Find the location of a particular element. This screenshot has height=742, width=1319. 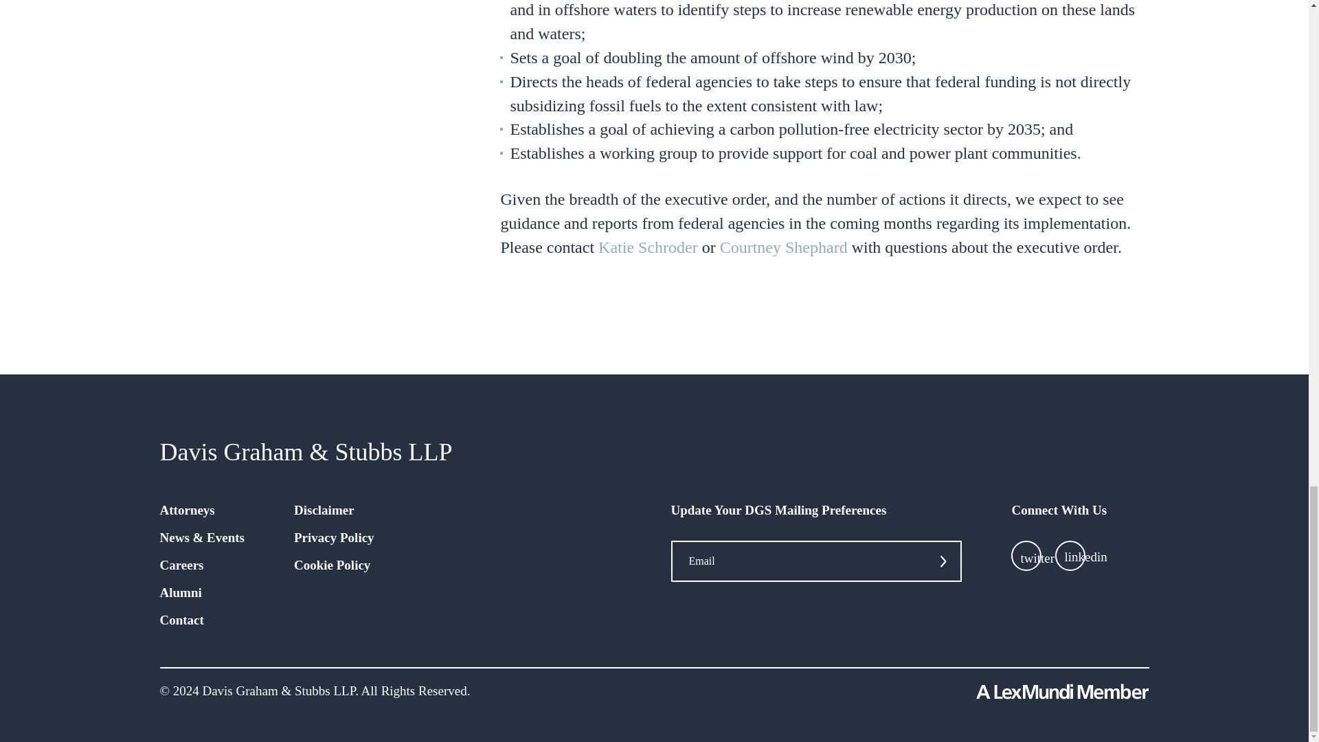

Careers is located at coordinates (181, 565).